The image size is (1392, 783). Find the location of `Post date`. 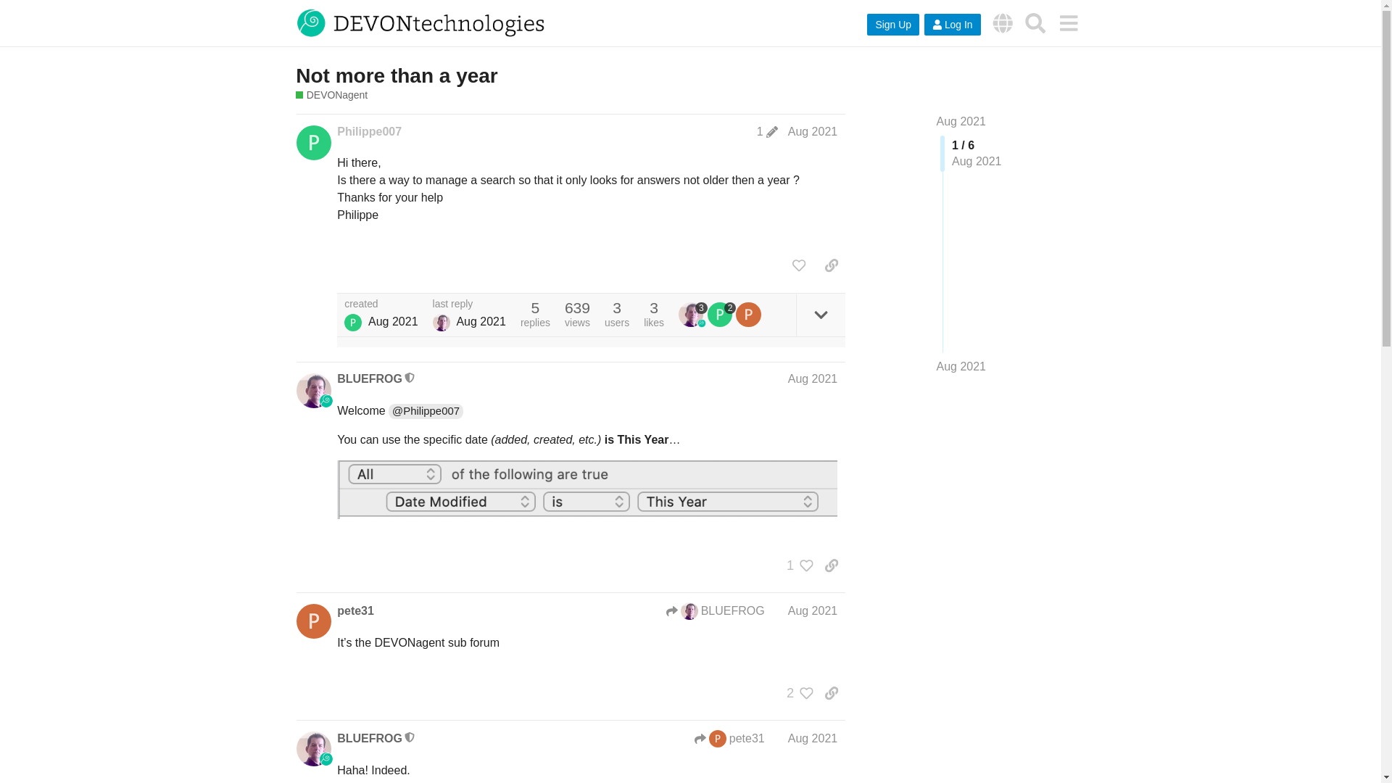

Post date is located at coordinates (812, 131).